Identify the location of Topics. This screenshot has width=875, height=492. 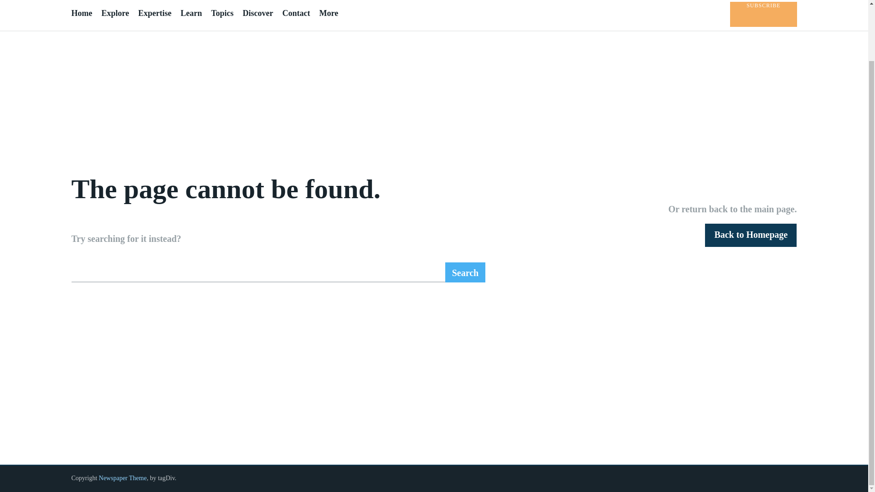
(222, 13).